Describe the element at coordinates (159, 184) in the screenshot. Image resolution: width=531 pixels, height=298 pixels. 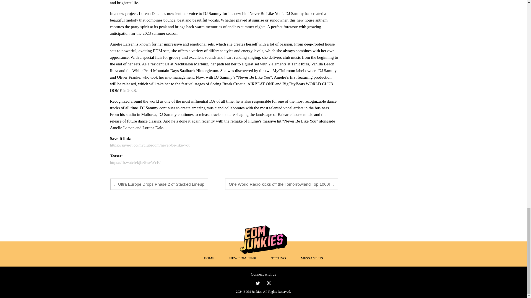
I see `Ultra Europe Drops Phase 2 of Stacked Lineup` at that location.